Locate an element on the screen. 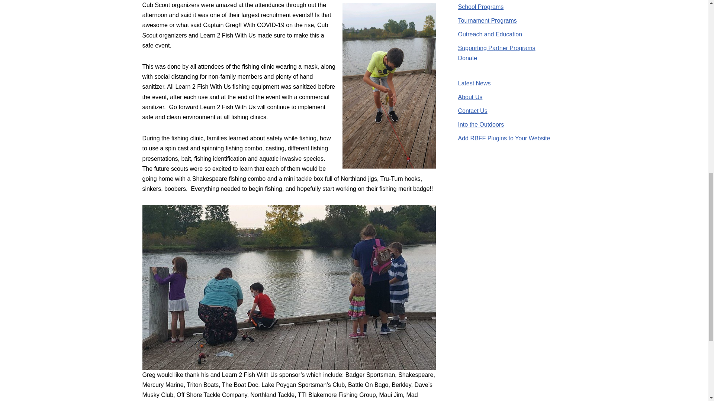 This screenshot has height=401, width=714. Latest News is located at coordinates (475, 83).